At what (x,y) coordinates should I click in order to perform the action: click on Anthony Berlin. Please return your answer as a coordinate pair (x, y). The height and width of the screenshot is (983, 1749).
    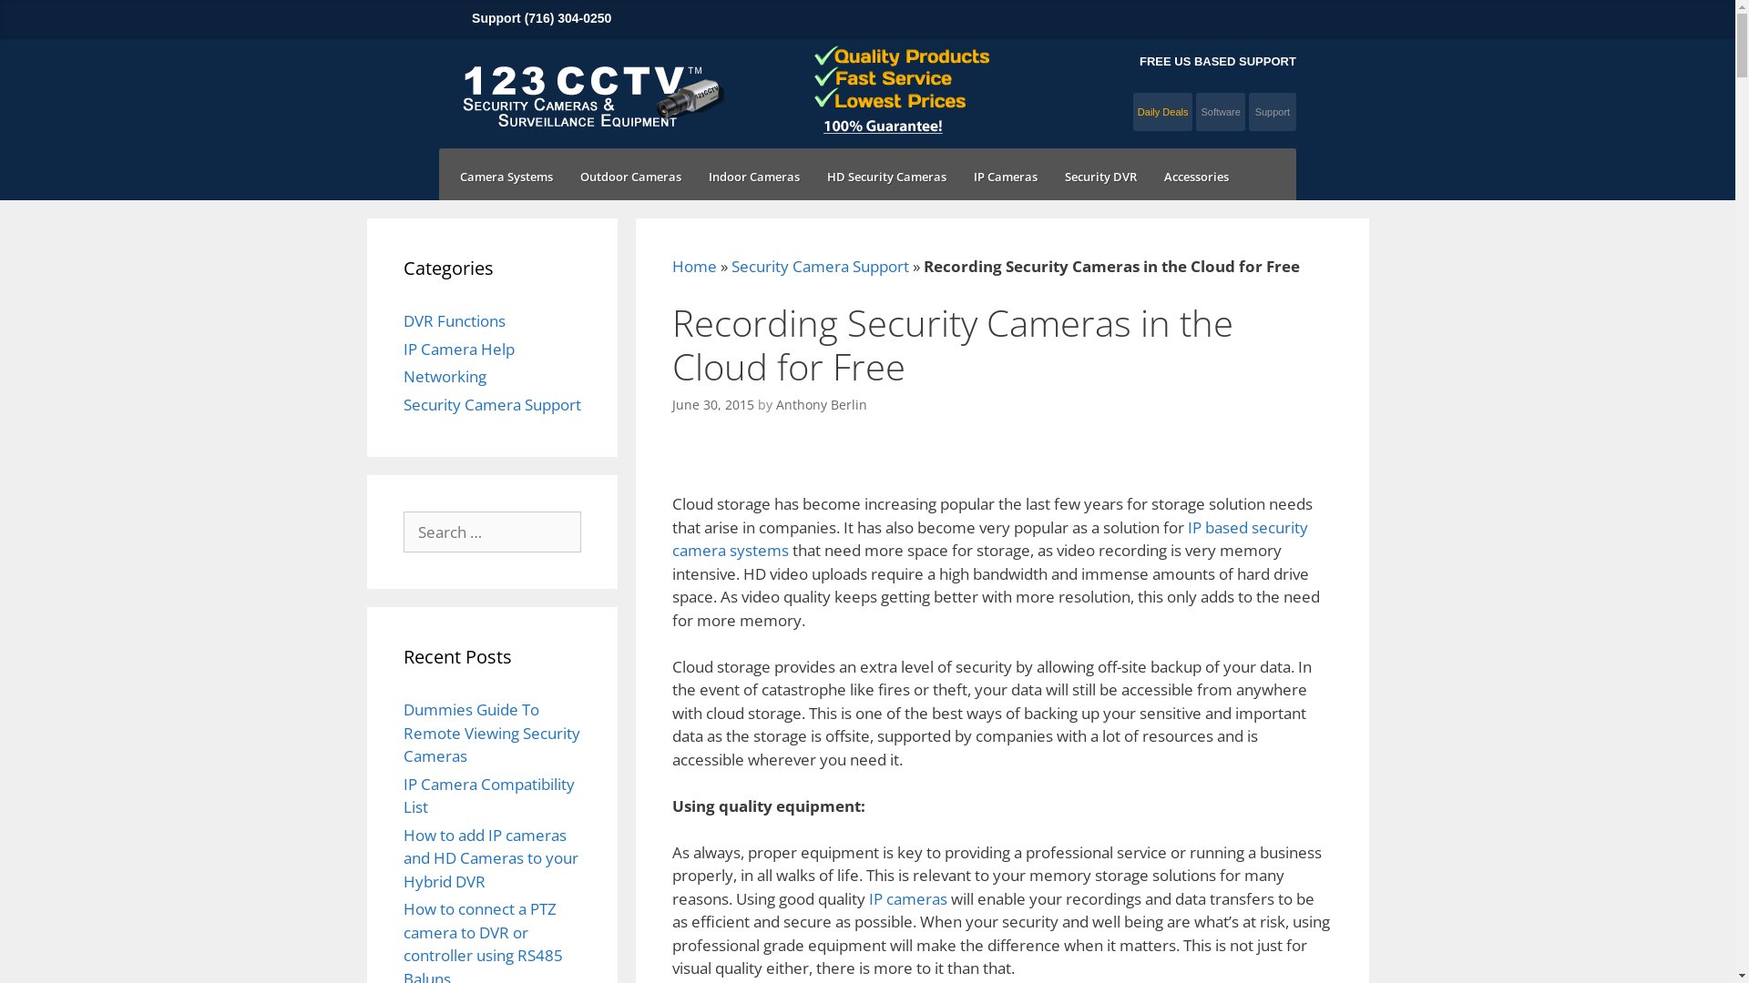
    Looking at the image, I should click on (822, 404).